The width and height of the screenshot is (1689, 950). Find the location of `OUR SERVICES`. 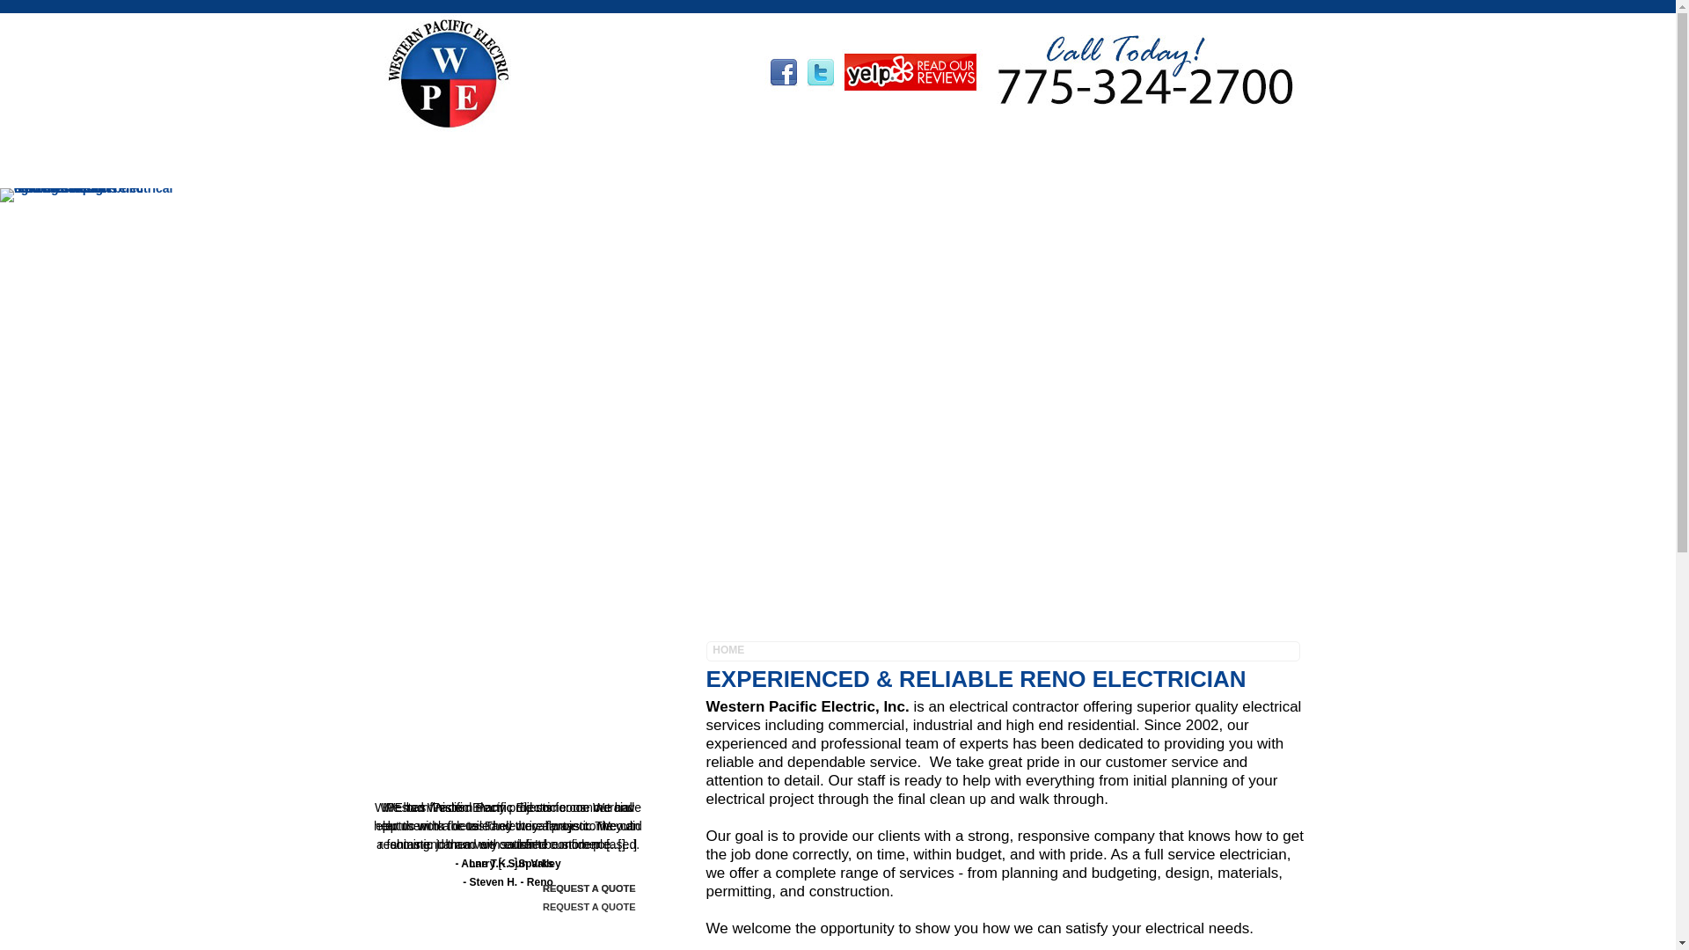

OUR SERVICES is located at coordinates (647, 160).